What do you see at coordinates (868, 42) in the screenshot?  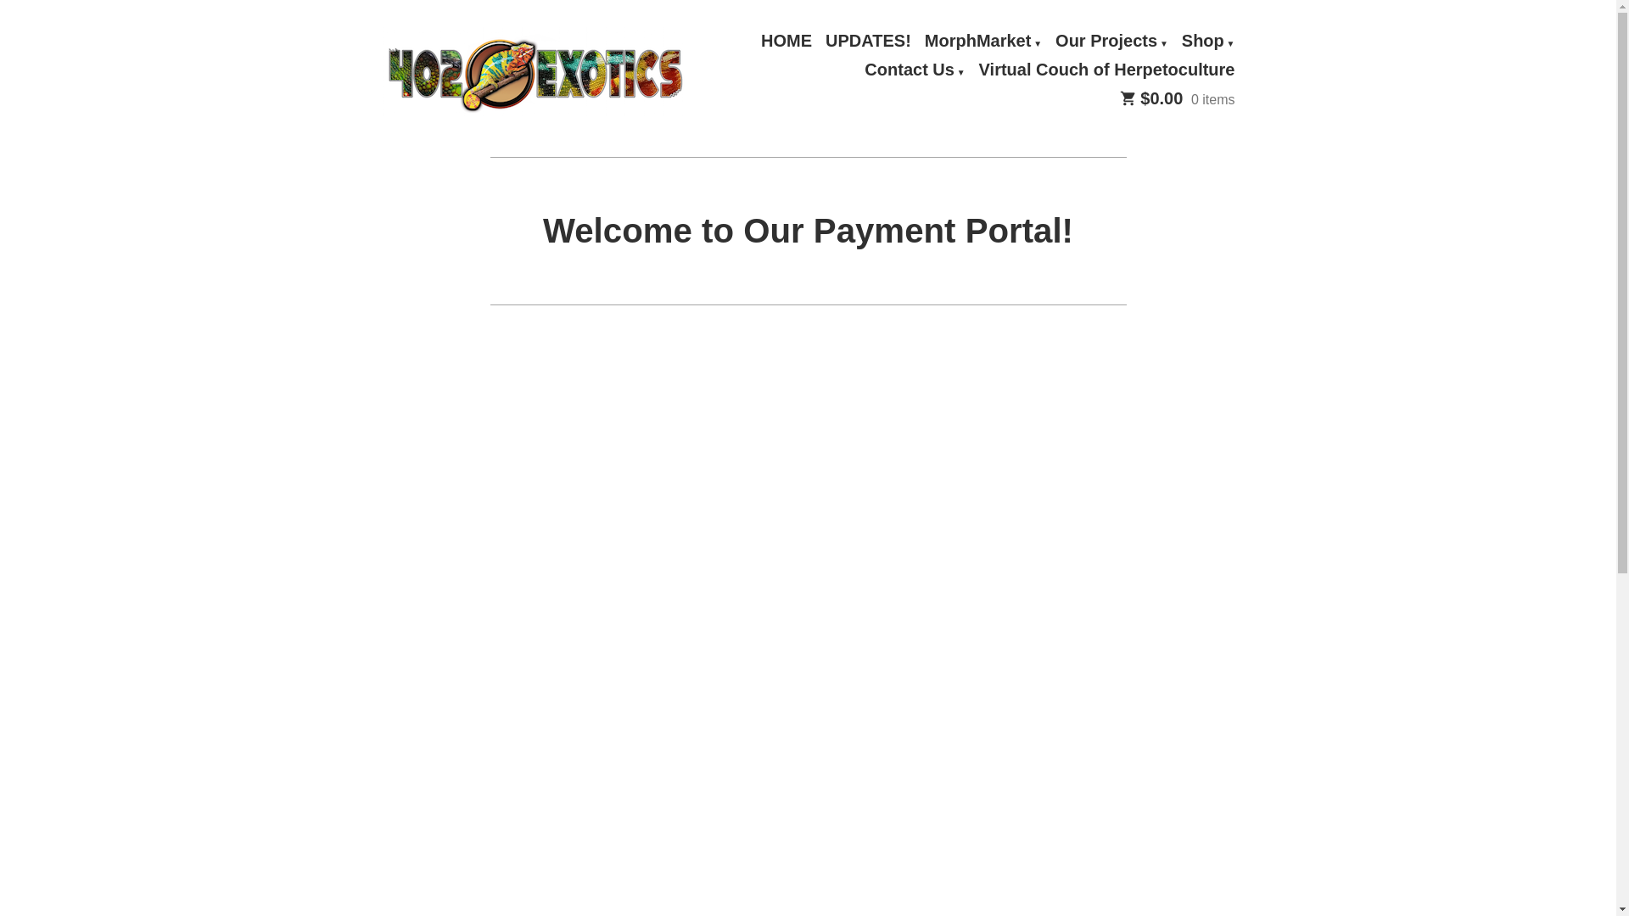 I see `UPDATES!` at bounding box center [868, 42].